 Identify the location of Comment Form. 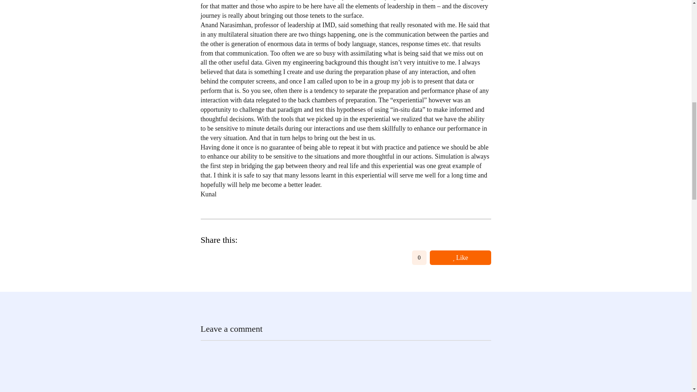
(346, 366).